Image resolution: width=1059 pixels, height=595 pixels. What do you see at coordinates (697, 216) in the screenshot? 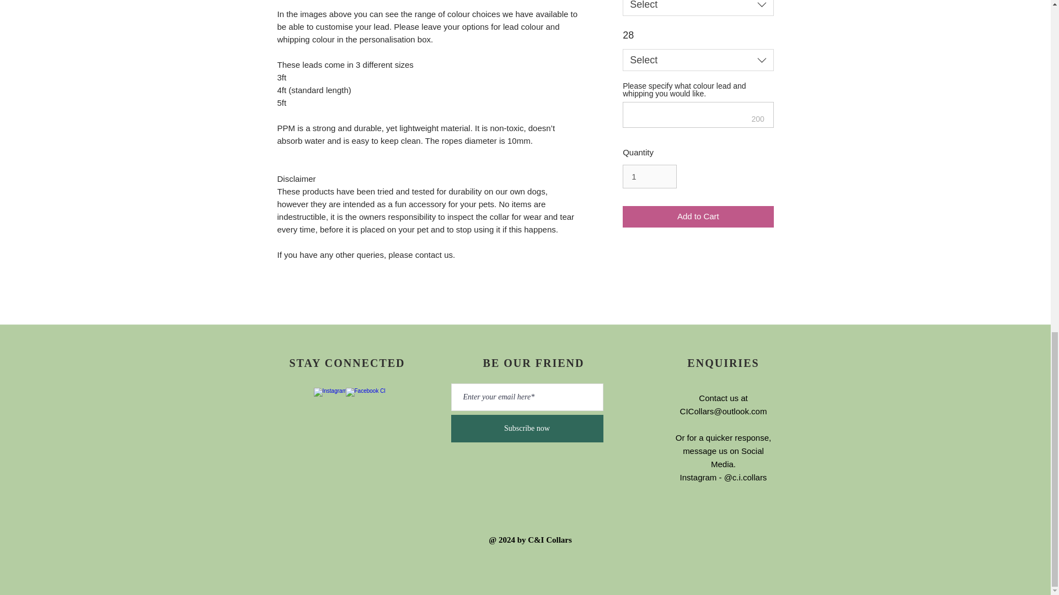
I see `Add to Cart` at bounding box center [697, 216].